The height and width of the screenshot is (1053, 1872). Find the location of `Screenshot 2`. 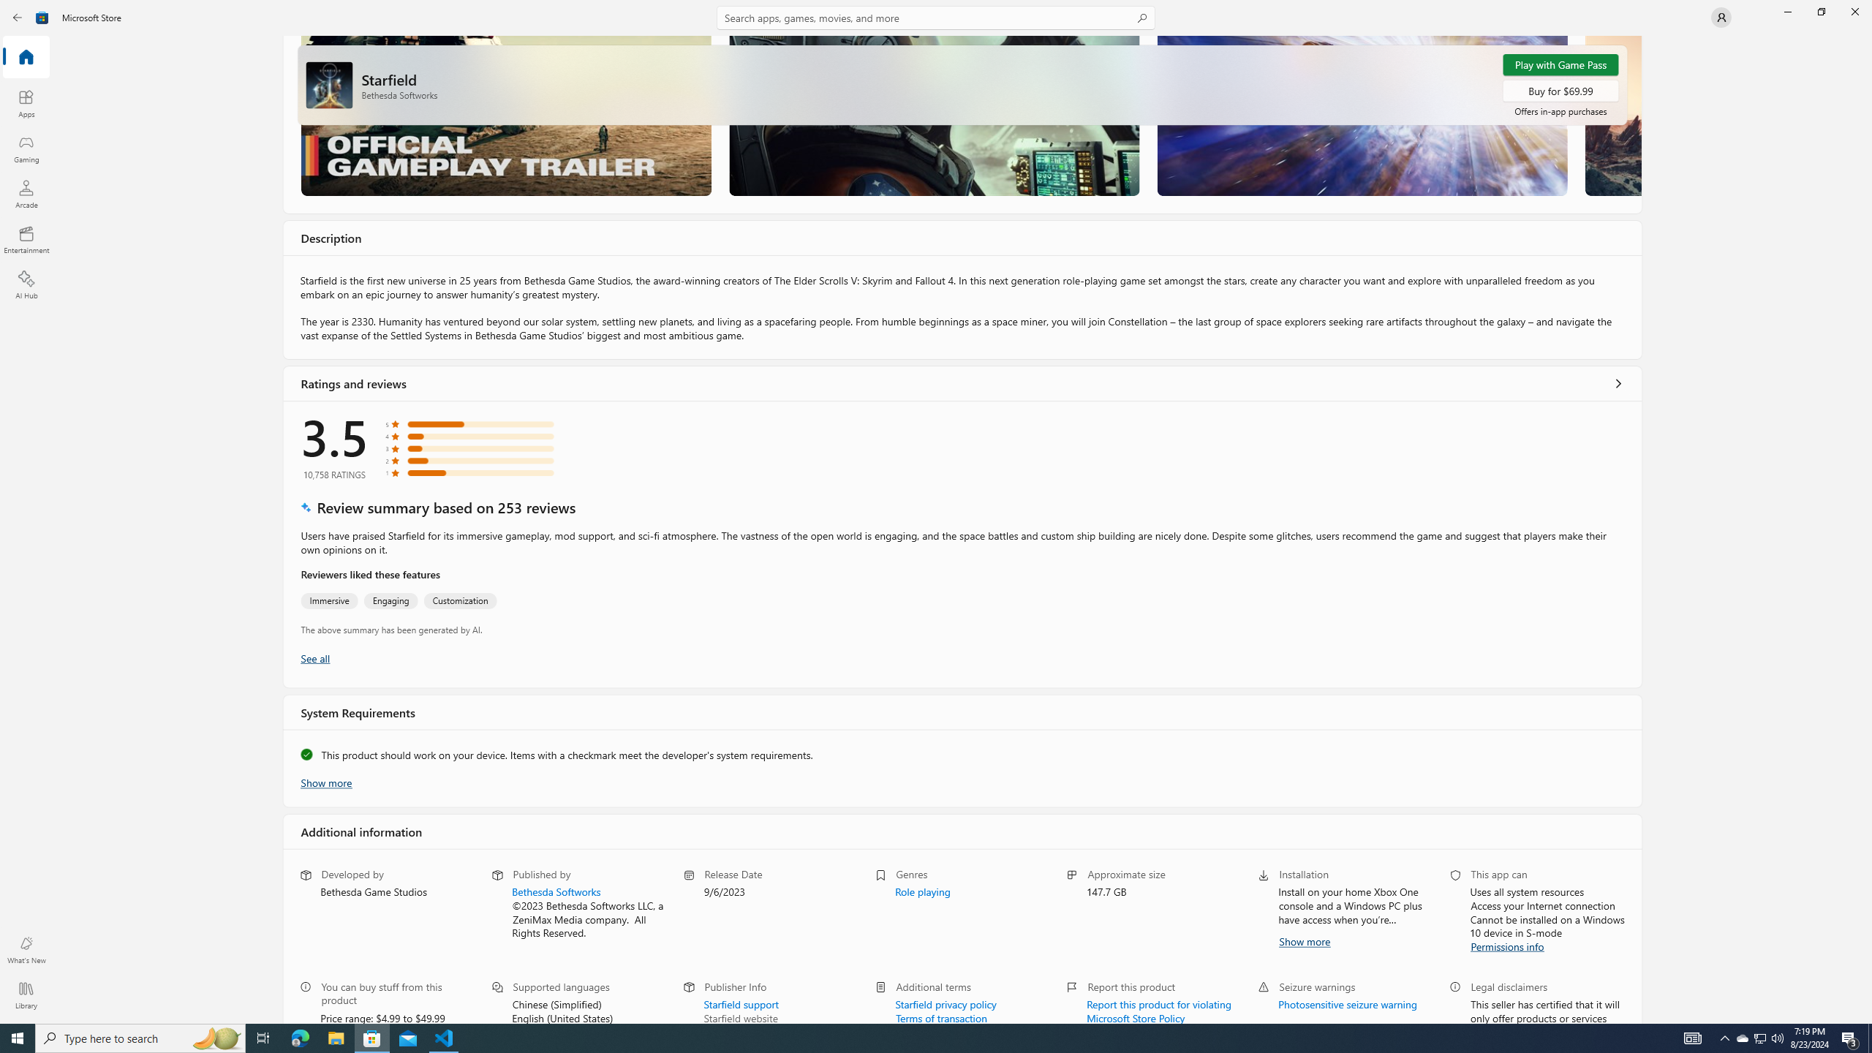

Screenshot 2 is located at coordinates (933, 115).